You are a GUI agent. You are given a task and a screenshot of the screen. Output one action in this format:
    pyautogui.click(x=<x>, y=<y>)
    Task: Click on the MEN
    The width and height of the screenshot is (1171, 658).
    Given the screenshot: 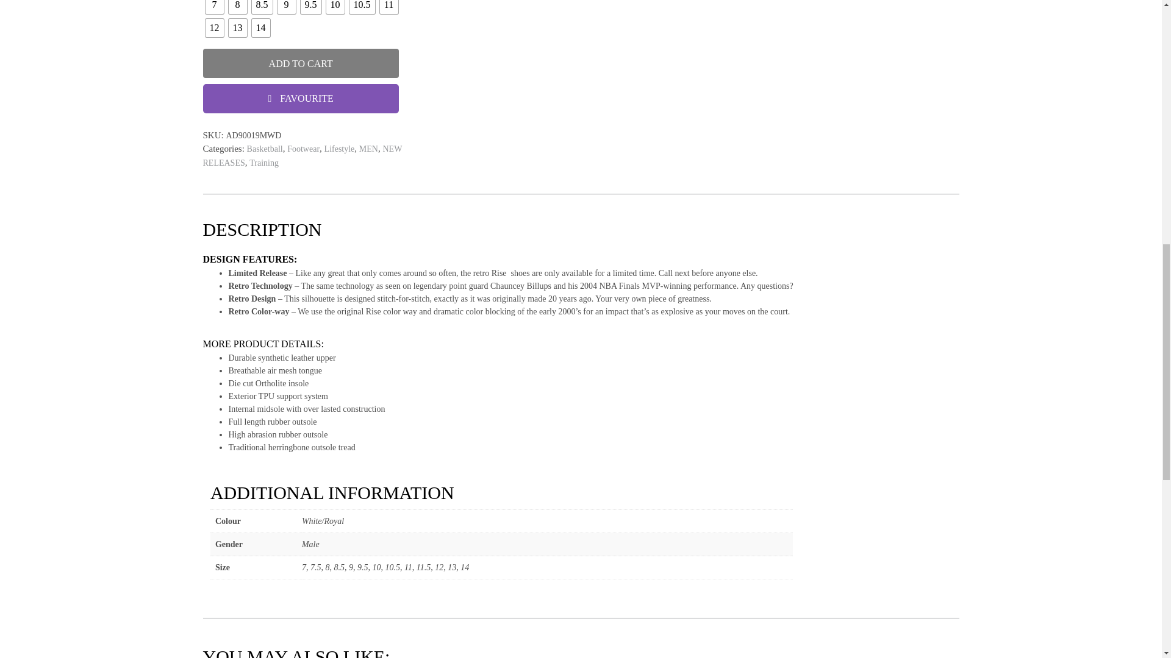 What is the action you would take?
    pyautogui.click(x=368, y=149)
    